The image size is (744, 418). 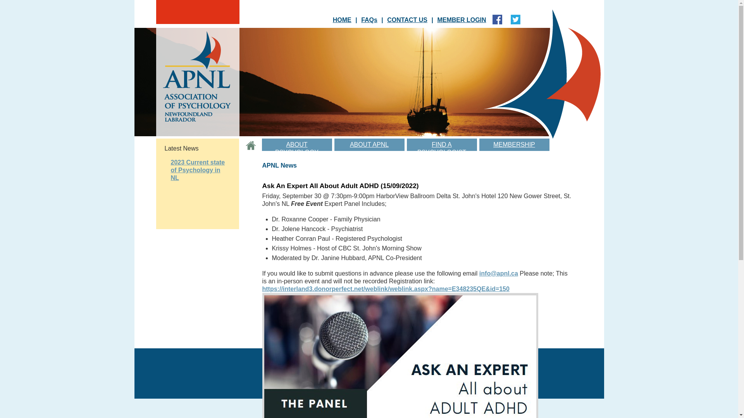 What do you see at coordinates (442, 145) in the screenshot?
I see `FIND A PSYCHOLOGIST` at bounding box center [442, 145].